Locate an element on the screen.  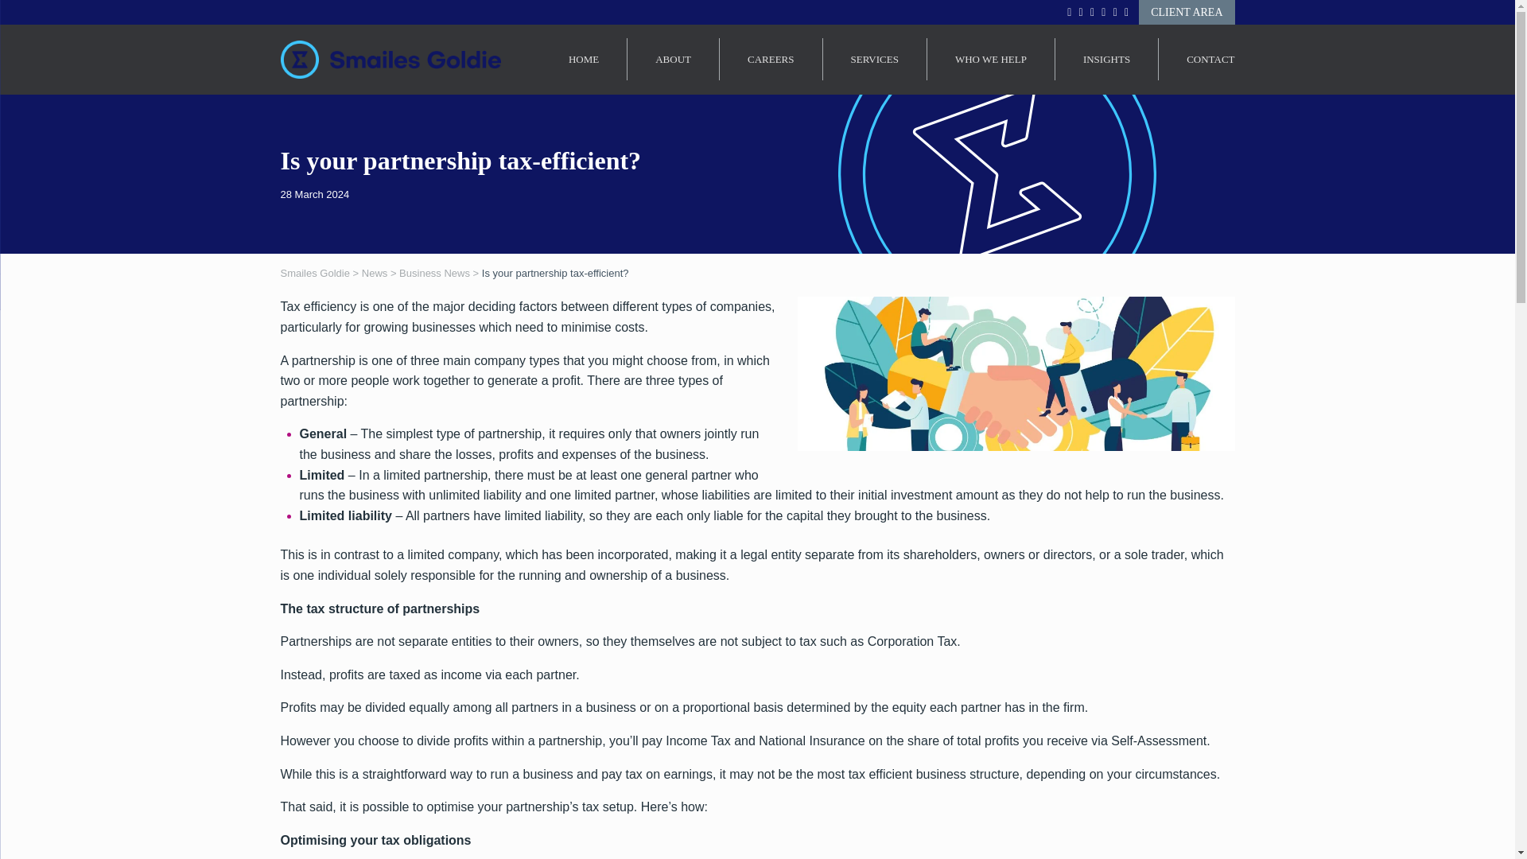
Smailes Goldie is located at coordinates (390, 60).